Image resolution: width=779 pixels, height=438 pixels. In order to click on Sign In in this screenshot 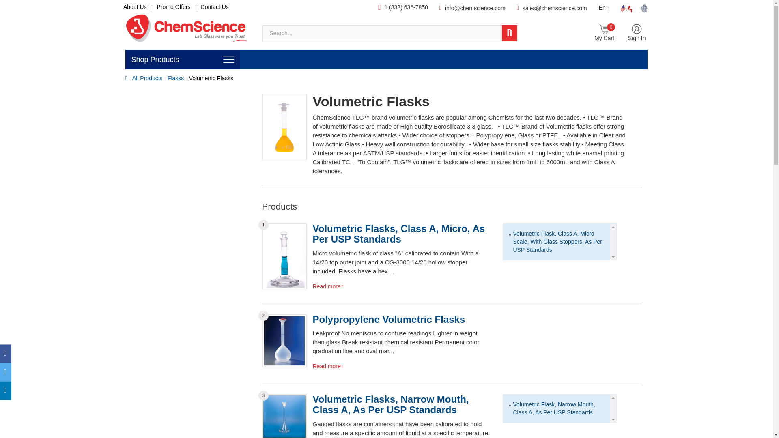, I will do `click(637, 33)`.